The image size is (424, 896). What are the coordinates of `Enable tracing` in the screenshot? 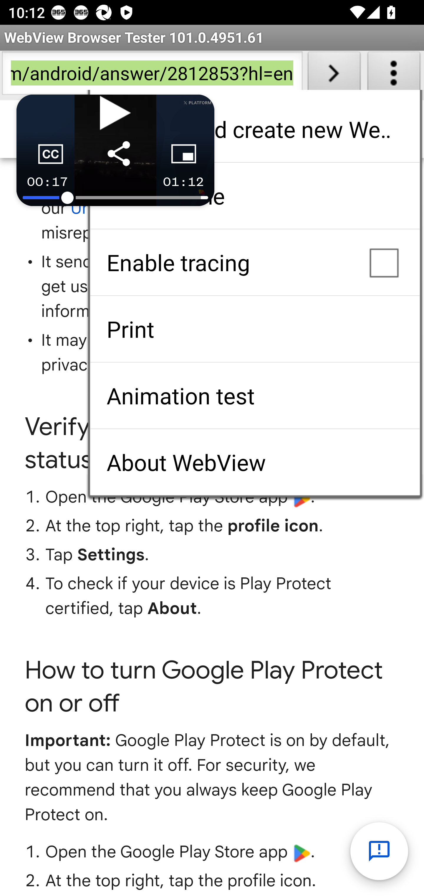 It's located at (255, 262).